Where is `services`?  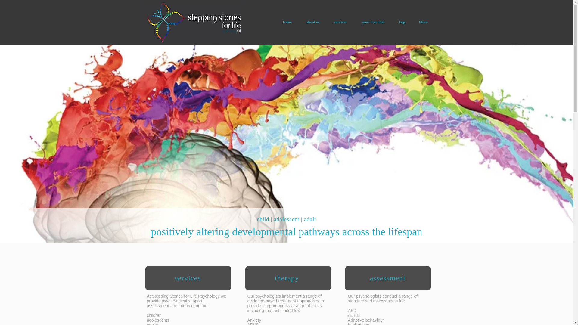 services is located at coordinates (340, 22).